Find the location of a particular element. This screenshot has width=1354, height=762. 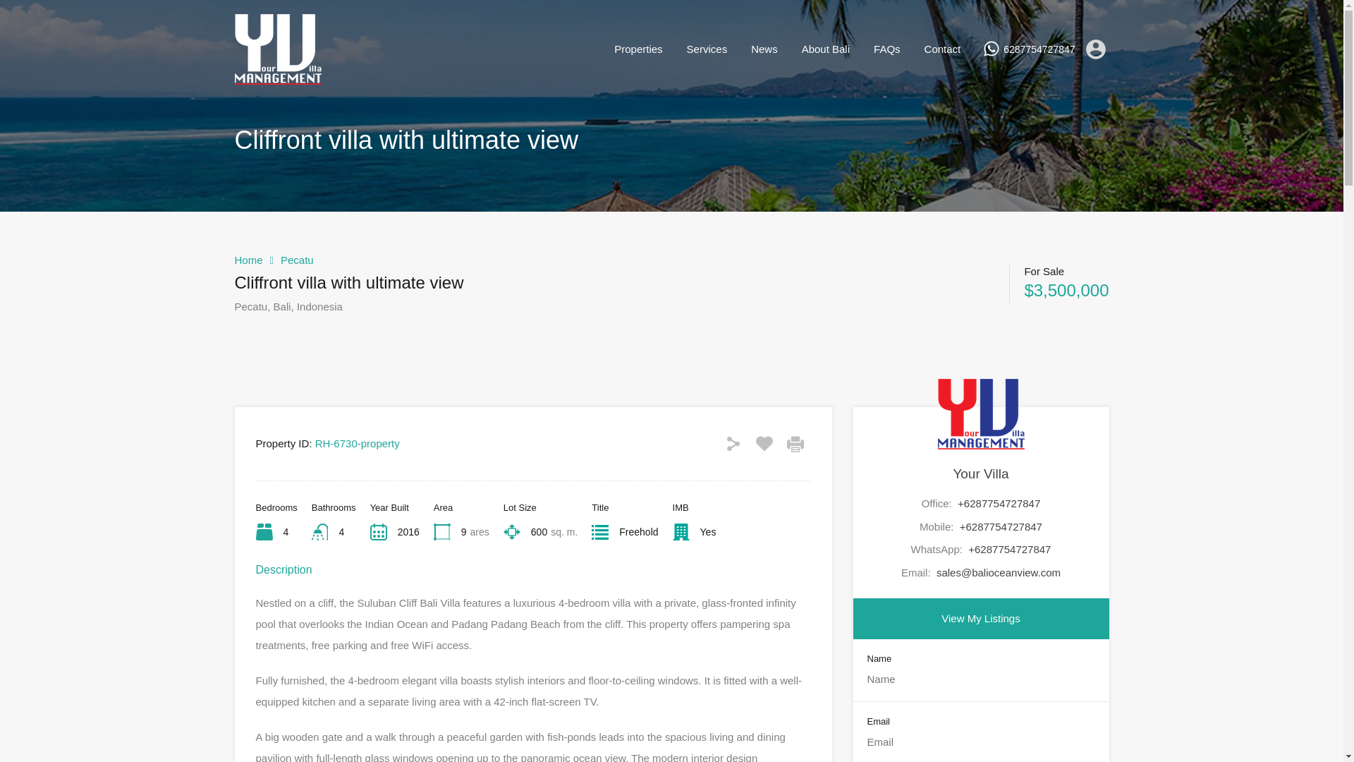

Bali ocean view property is located at coordinates (278, 78).